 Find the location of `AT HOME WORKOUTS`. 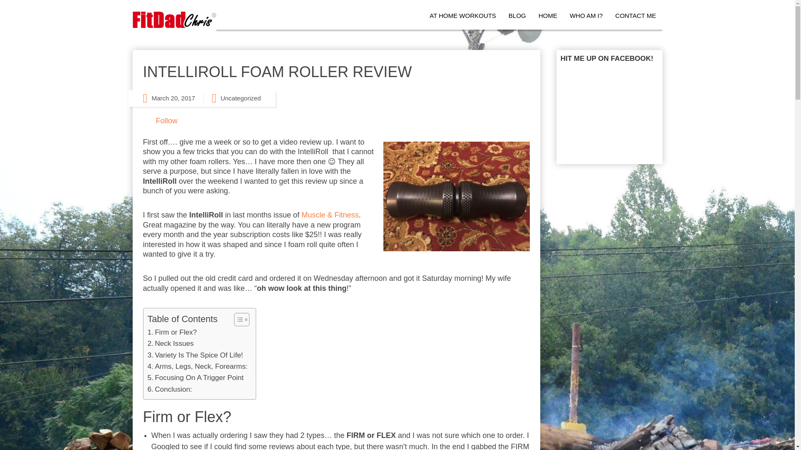

AT HOME WORKOUTS is located at coordinates (462, 16).